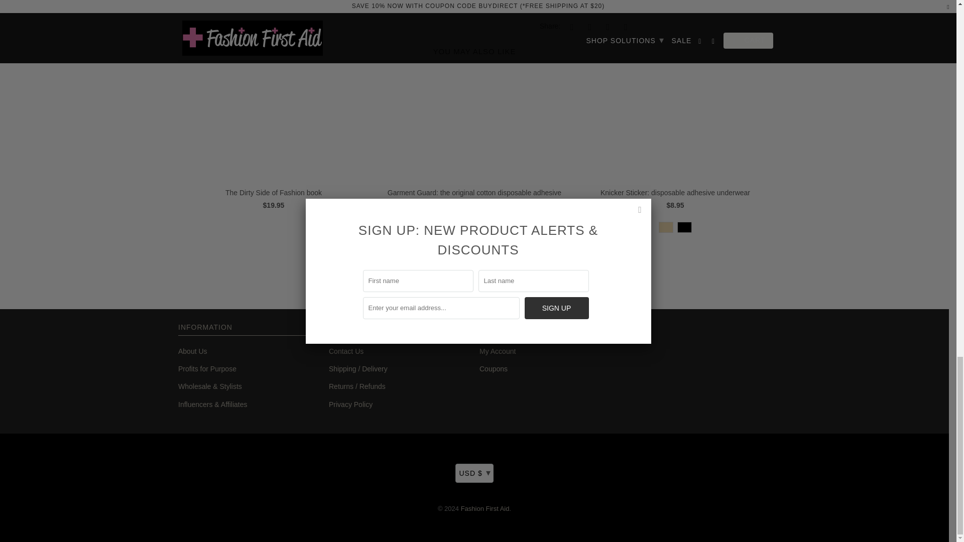 The width and height of the screenshot is (964, 542). What do you see at coordinates (624, 26) in the screenshot?
I see `Email this to a friend` at bounding box center [624, 26].